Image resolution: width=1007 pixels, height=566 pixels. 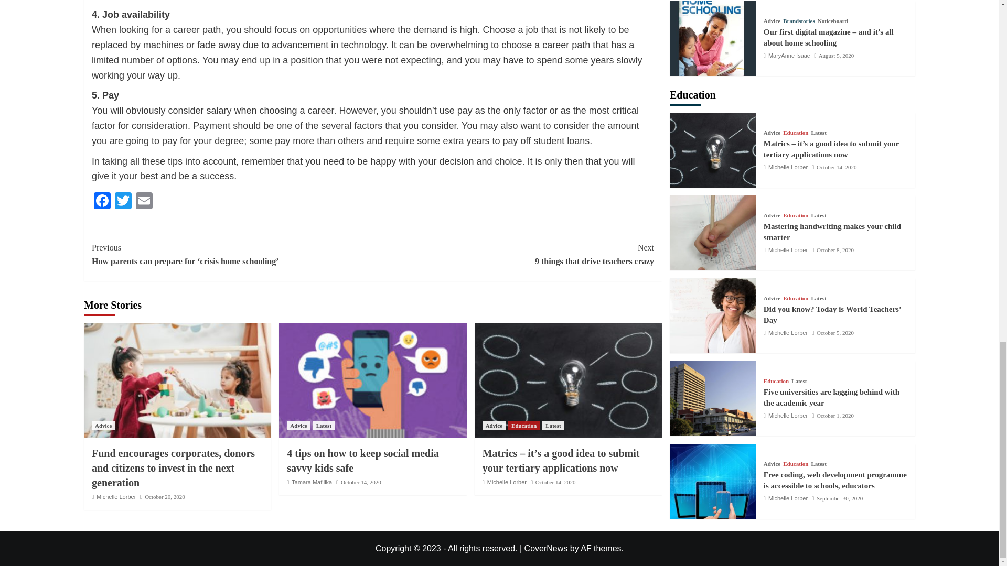 What do you see at coordinates (494, 426) in the screenshot?
I see `Advice` at bounding box center [494, 426].